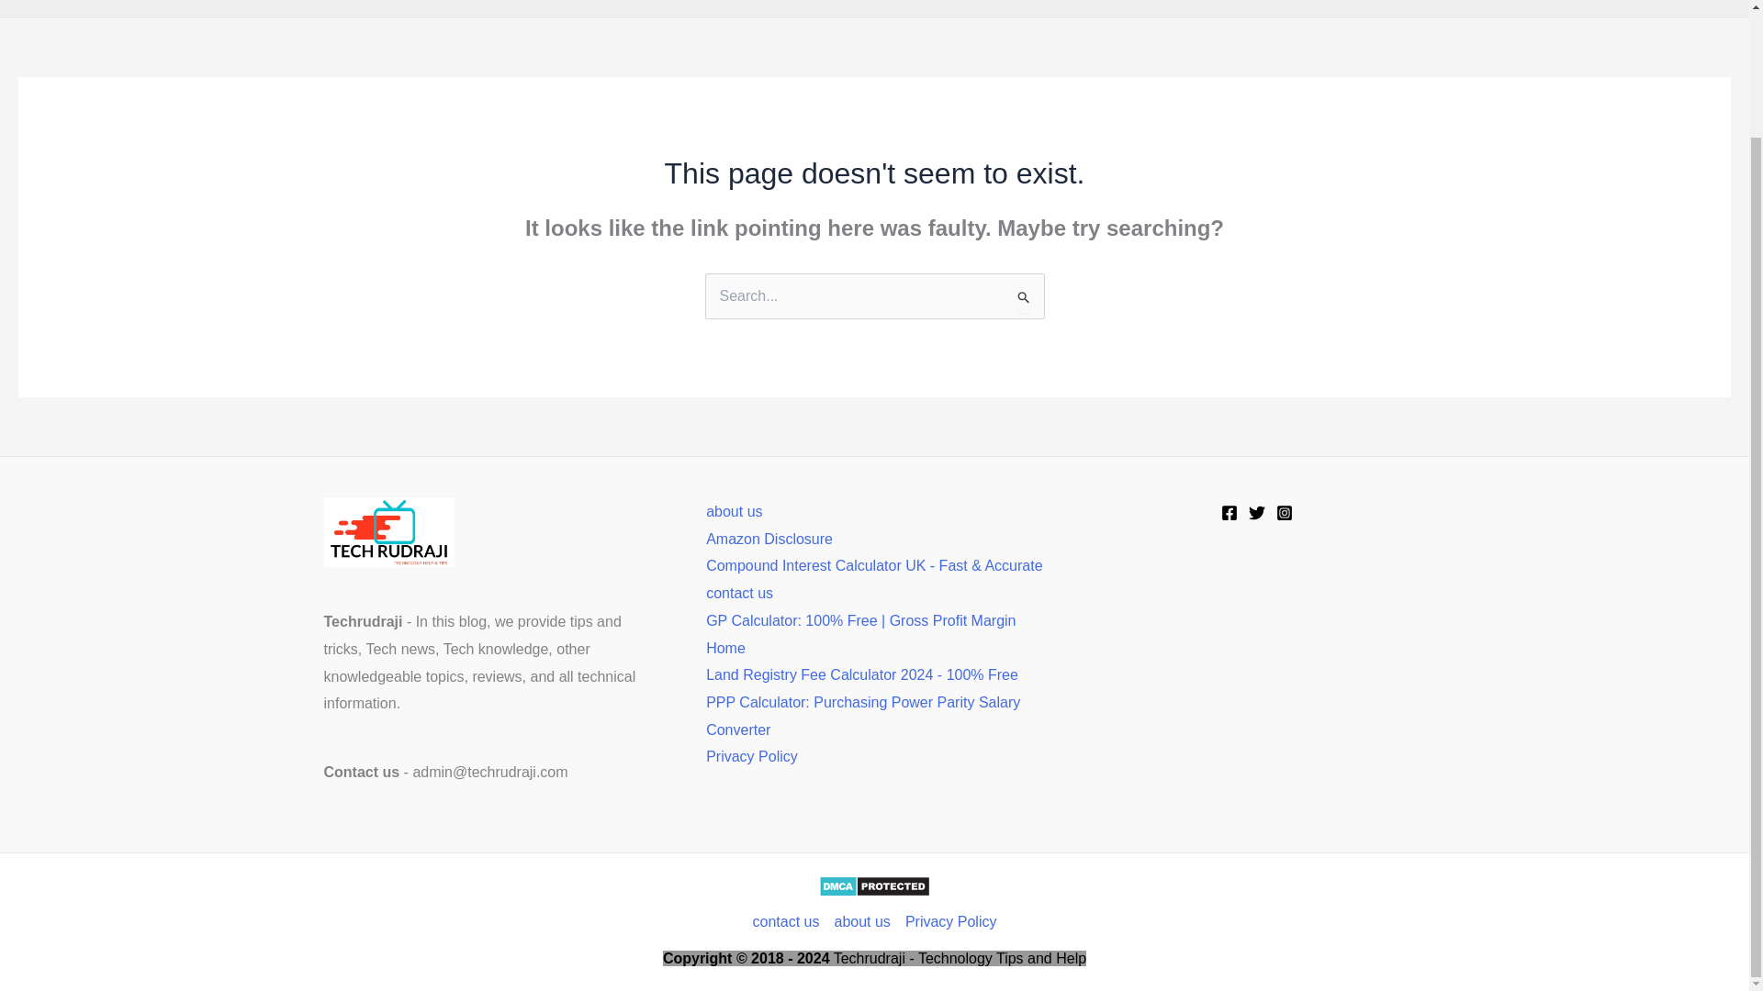 The width and height of the screenshot is (1763, 991). What do you see at coordinates (863, 716) in the screenshot?
I see `PPP Calculator: Purchasing Power Parity Salary Converter` at bounding box center [863, 716].